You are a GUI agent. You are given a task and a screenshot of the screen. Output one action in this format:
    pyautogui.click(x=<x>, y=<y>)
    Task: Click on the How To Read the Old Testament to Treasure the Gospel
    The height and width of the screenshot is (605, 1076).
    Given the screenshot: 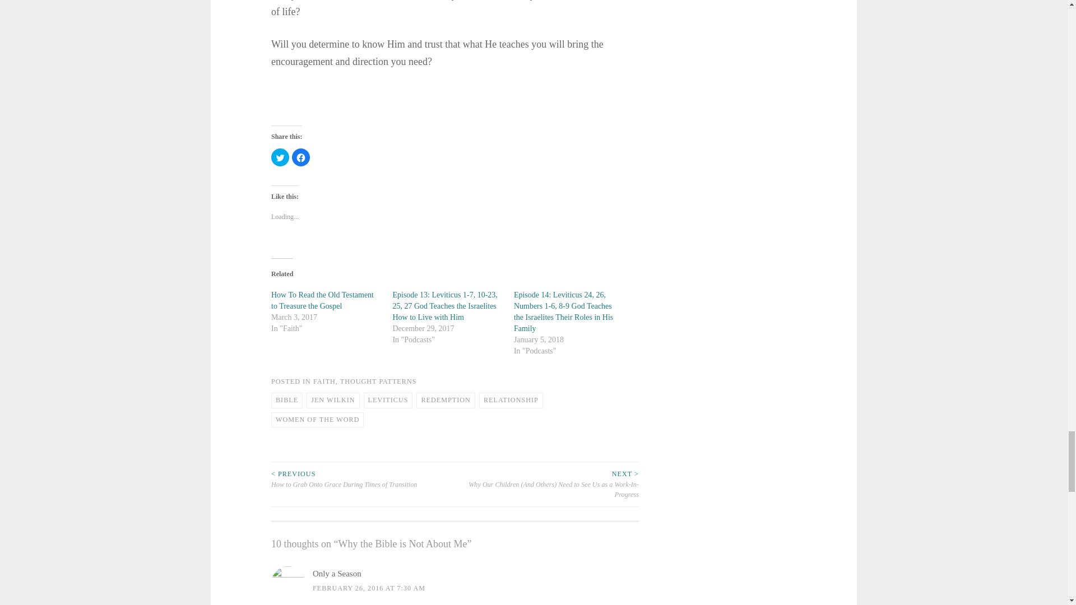 What is the action you would take?
    pyautogui.click(x=322, y=300)
    